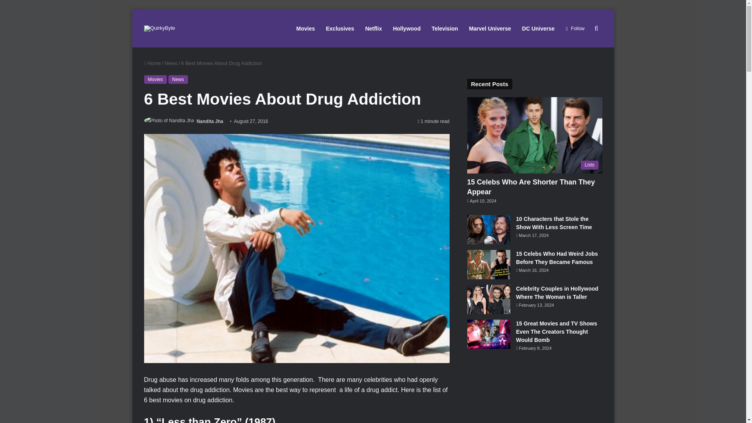  Describe the element at coordinates (340, 28) in the screenshot. I see `Exclusives` at that location.